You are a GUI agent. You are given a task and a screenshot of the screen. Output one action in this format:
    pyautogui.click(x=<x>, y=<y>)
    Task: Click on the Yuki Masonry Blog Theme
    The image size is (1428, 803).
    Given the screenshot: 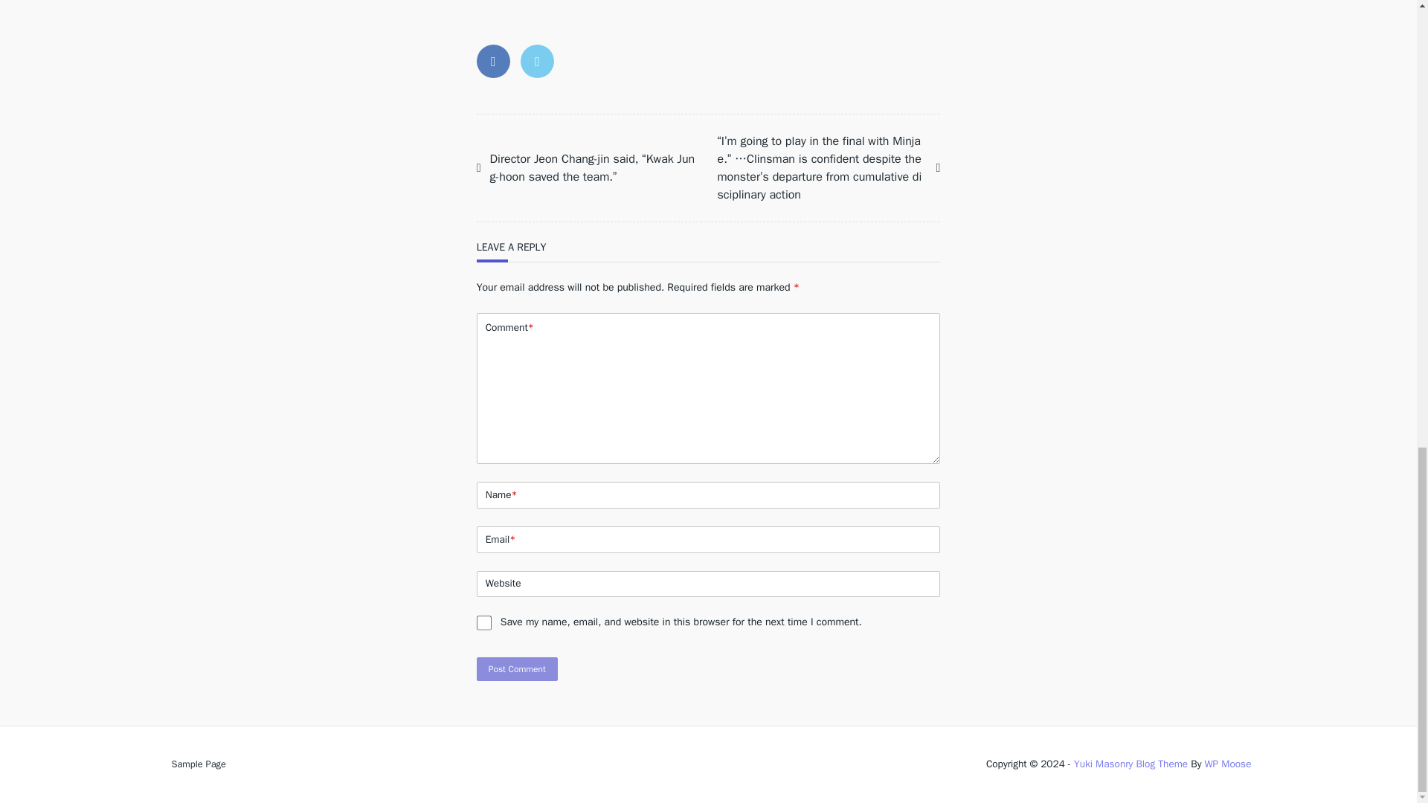 What is the action you would take?
    pyautogui.click(x=1130, y=764)
    